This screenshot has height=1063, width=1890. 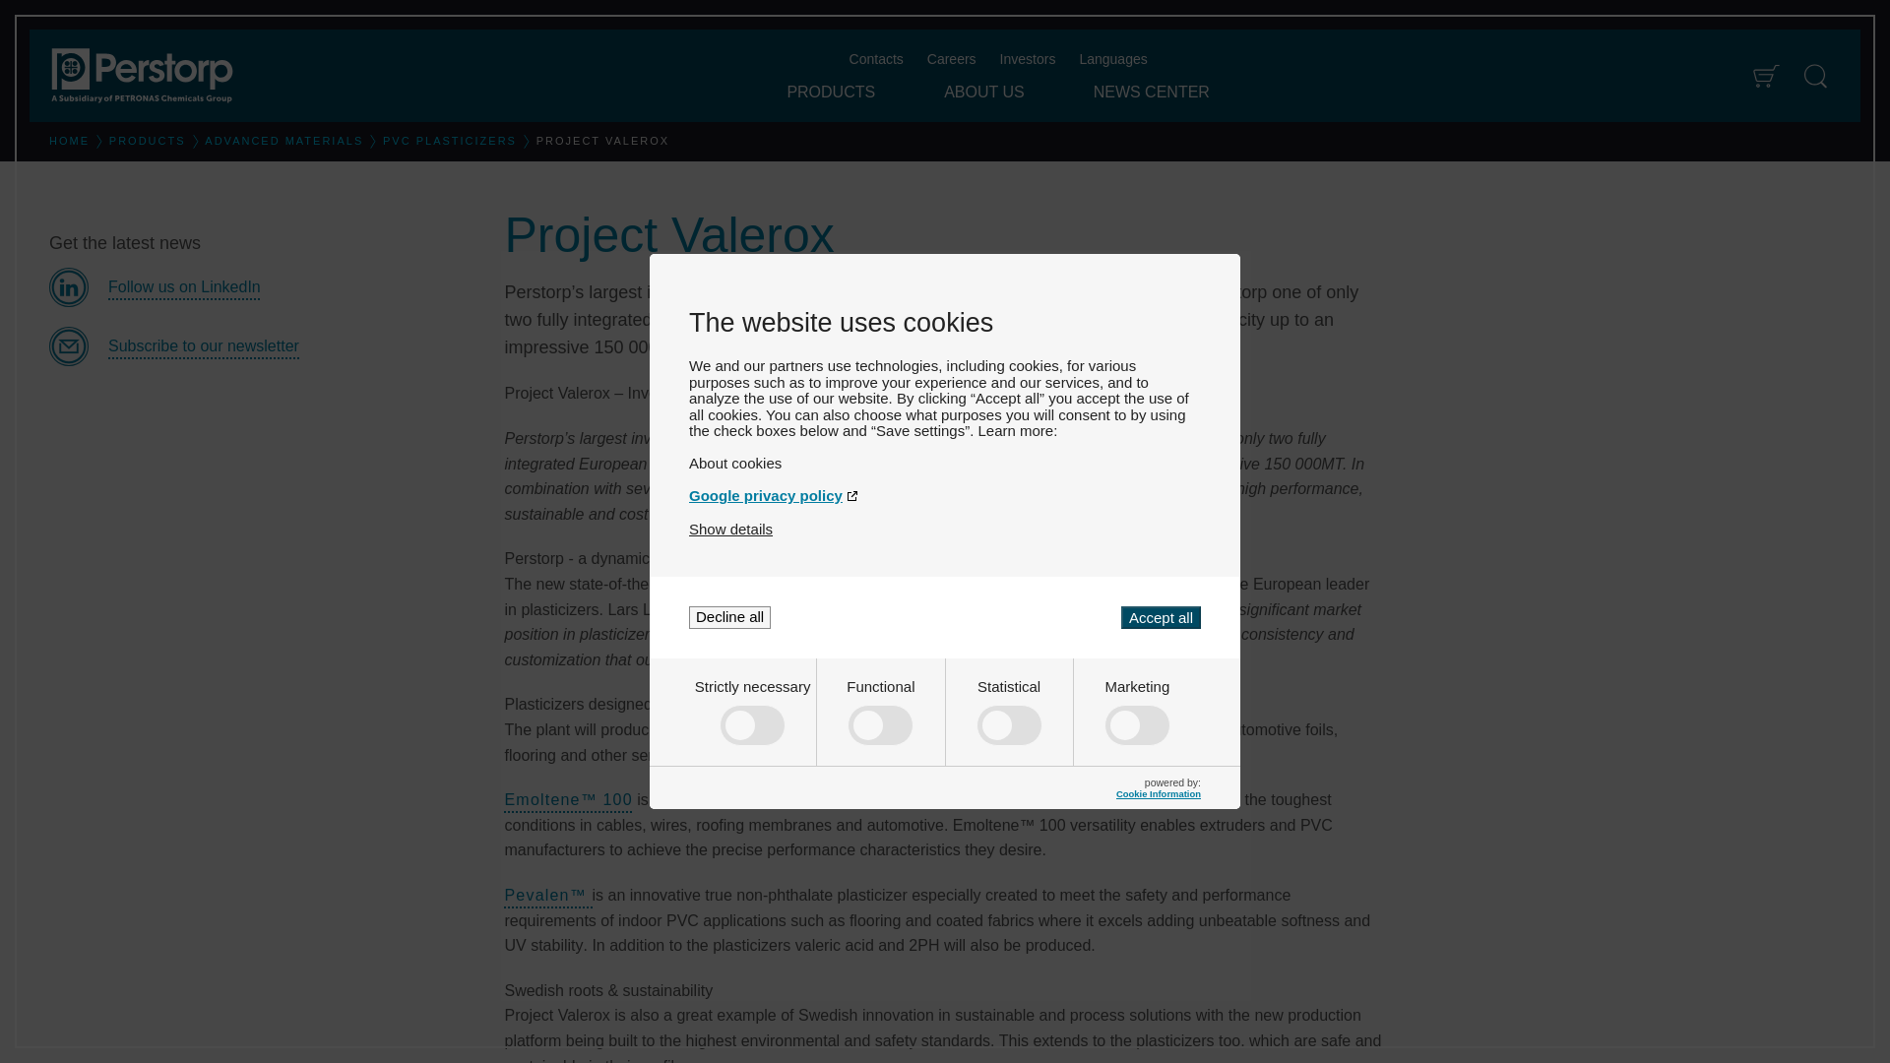 I want to click on Cookie Information, so click(x=1158, y=793).